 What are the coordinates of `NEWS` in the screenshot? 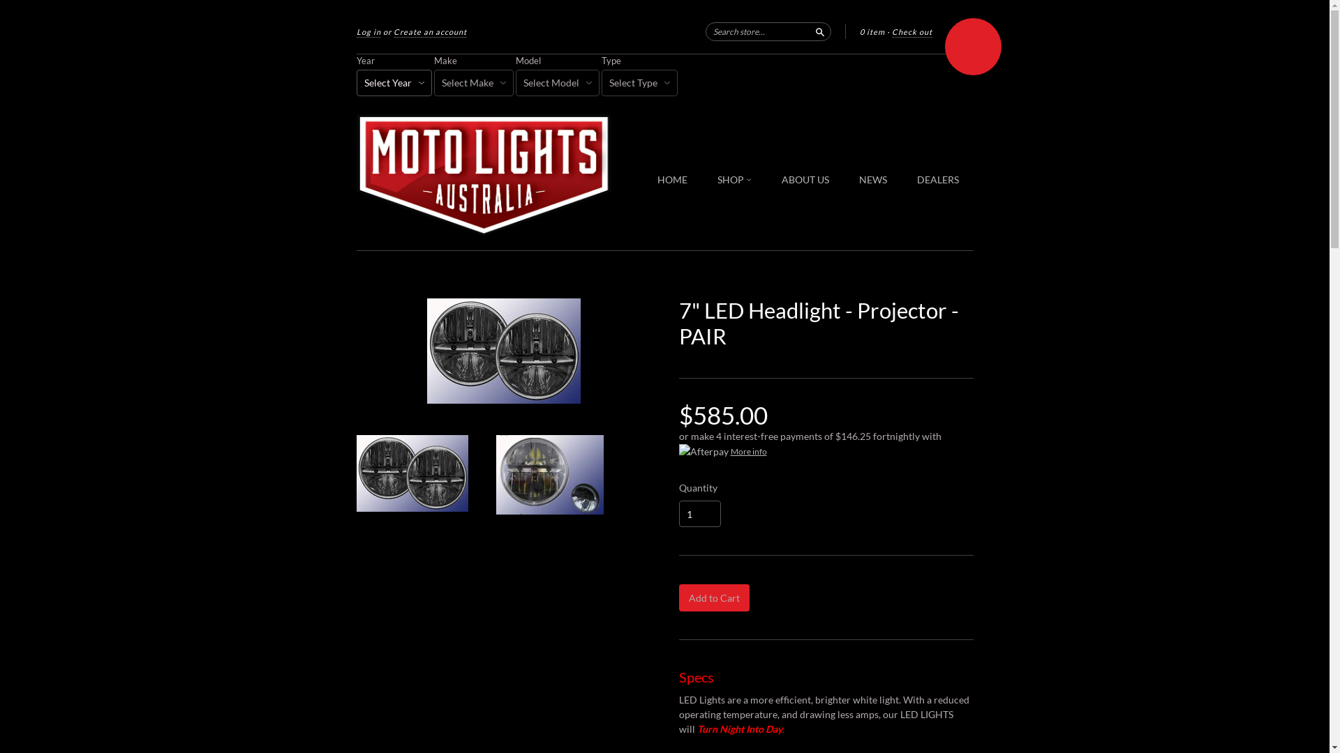 It's located at (873, 180).